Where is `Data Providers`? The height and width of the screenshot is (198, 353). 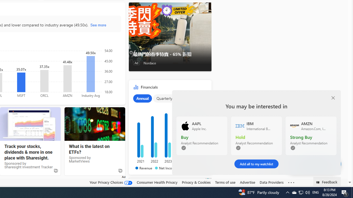
Data Providers is located at coordinates (271, 182).